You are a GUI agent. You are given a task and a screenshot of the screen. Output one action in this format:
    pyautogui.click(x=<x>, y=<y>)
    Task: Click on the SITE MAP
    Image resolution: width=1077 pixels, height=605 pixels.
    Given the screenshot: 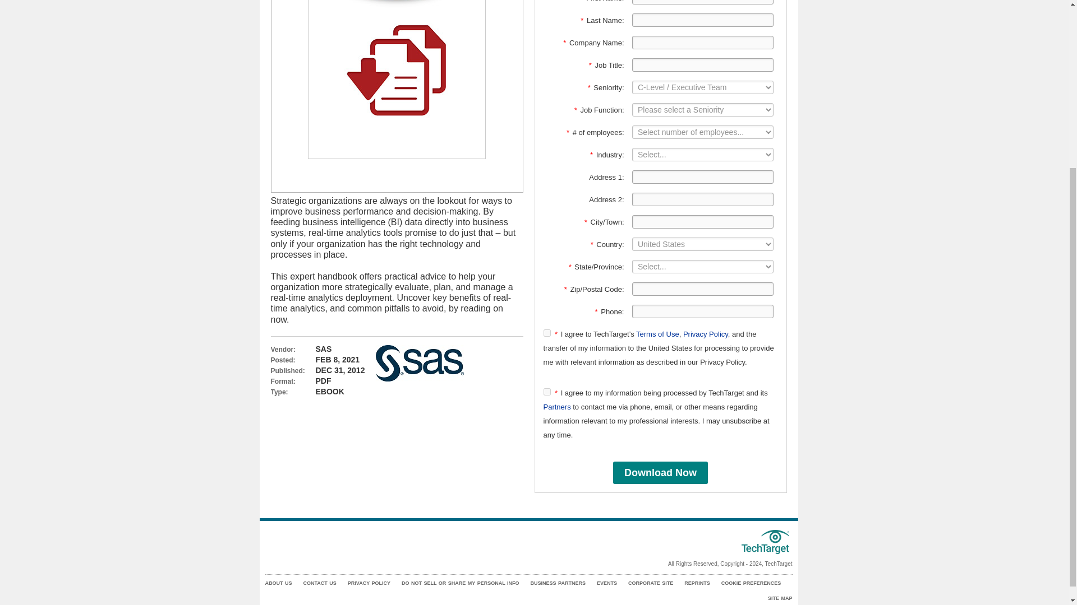 What is the action you would take?
    pyautogui.click(x=780, y=598)
    